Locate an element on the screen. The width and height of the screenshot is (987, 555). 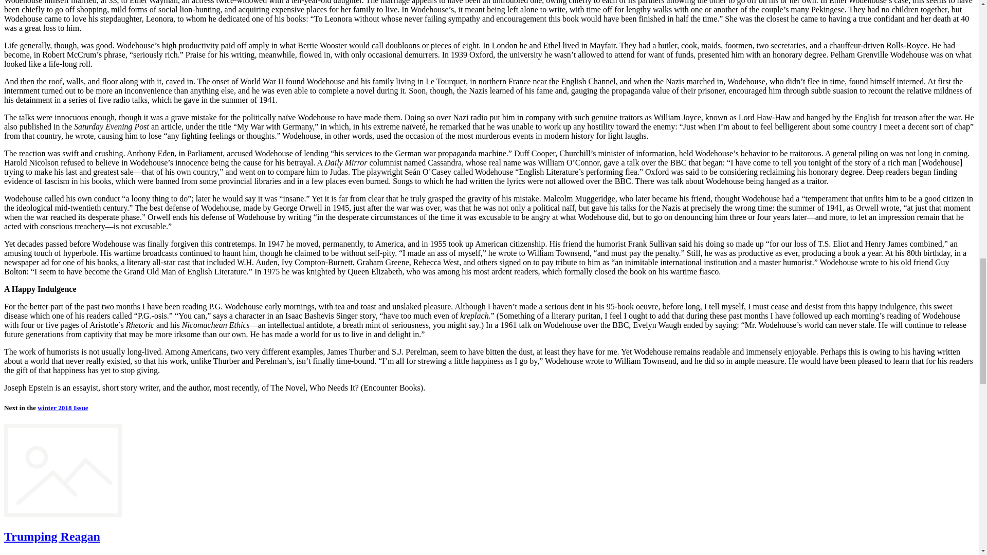
winter 2018 Issue is located at coordinates (63, 408).